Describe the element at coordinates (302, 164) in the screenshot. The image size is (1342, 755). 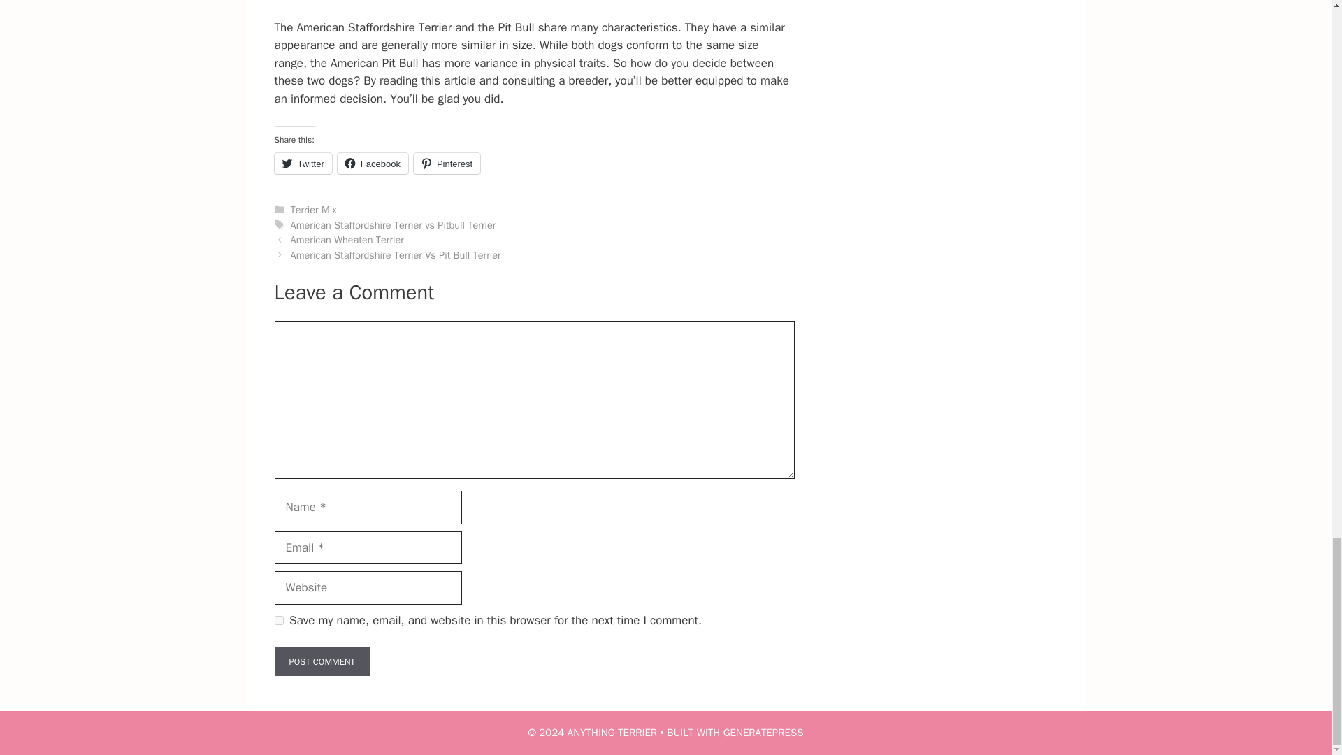
I see `Click to share on Twitter` at that location.